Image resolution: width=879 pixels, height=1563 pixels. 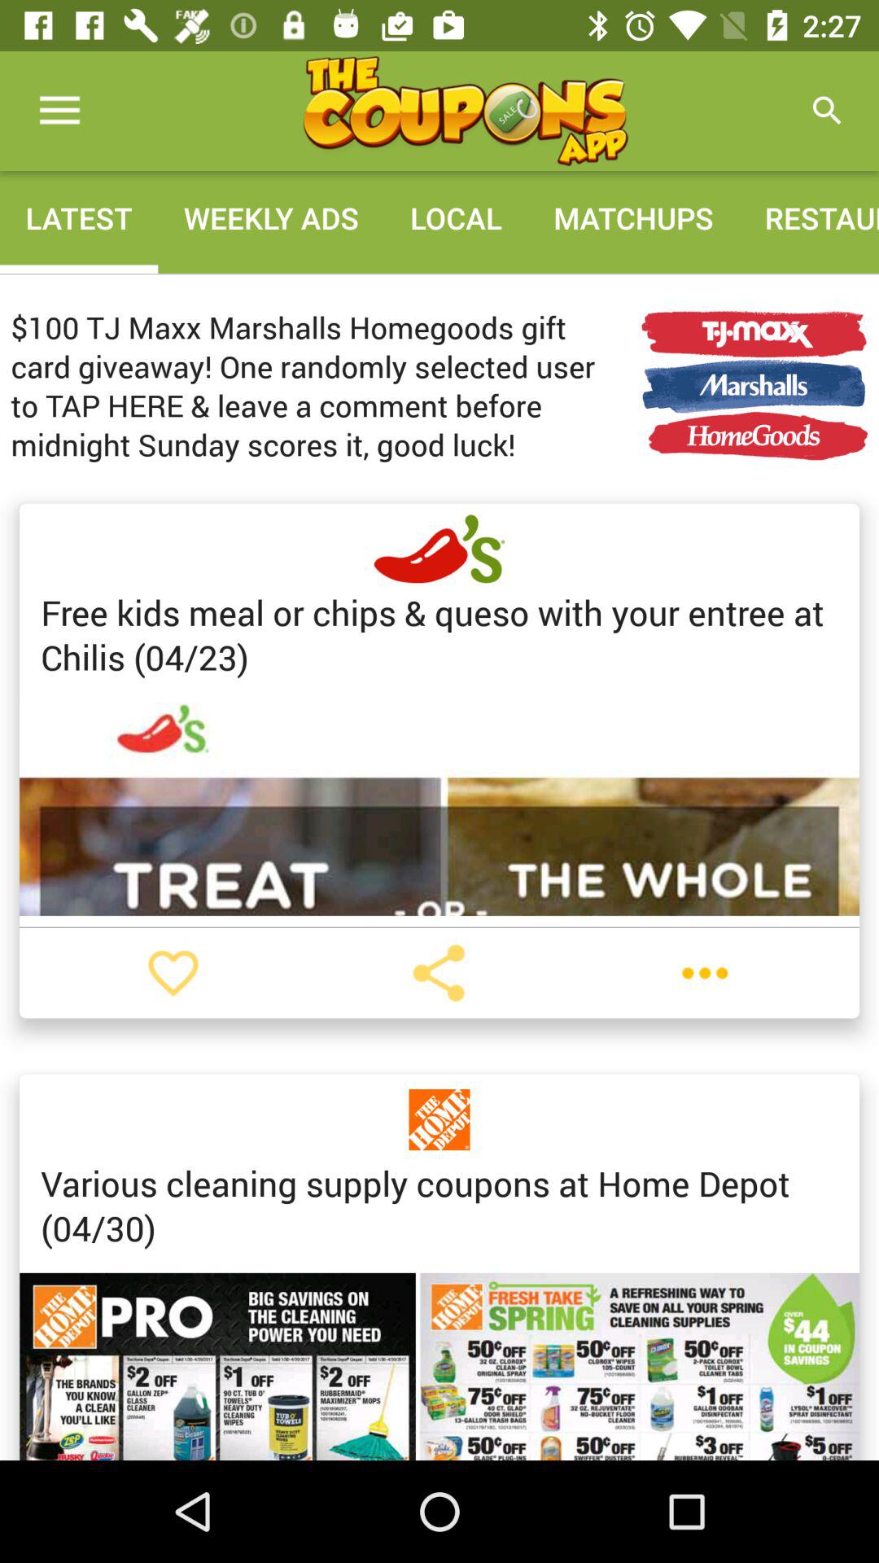 I want to click on like post button, so click(x=173, y=973).